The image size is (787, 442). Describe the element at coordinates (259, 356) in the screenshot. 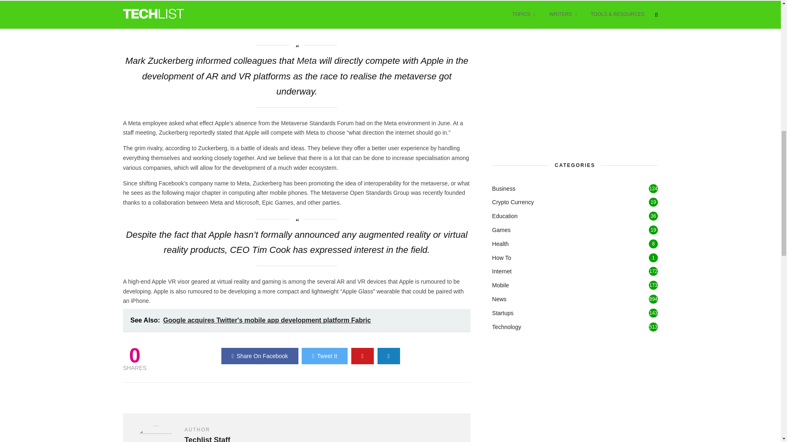

I see `Share On Facebook` at that location.